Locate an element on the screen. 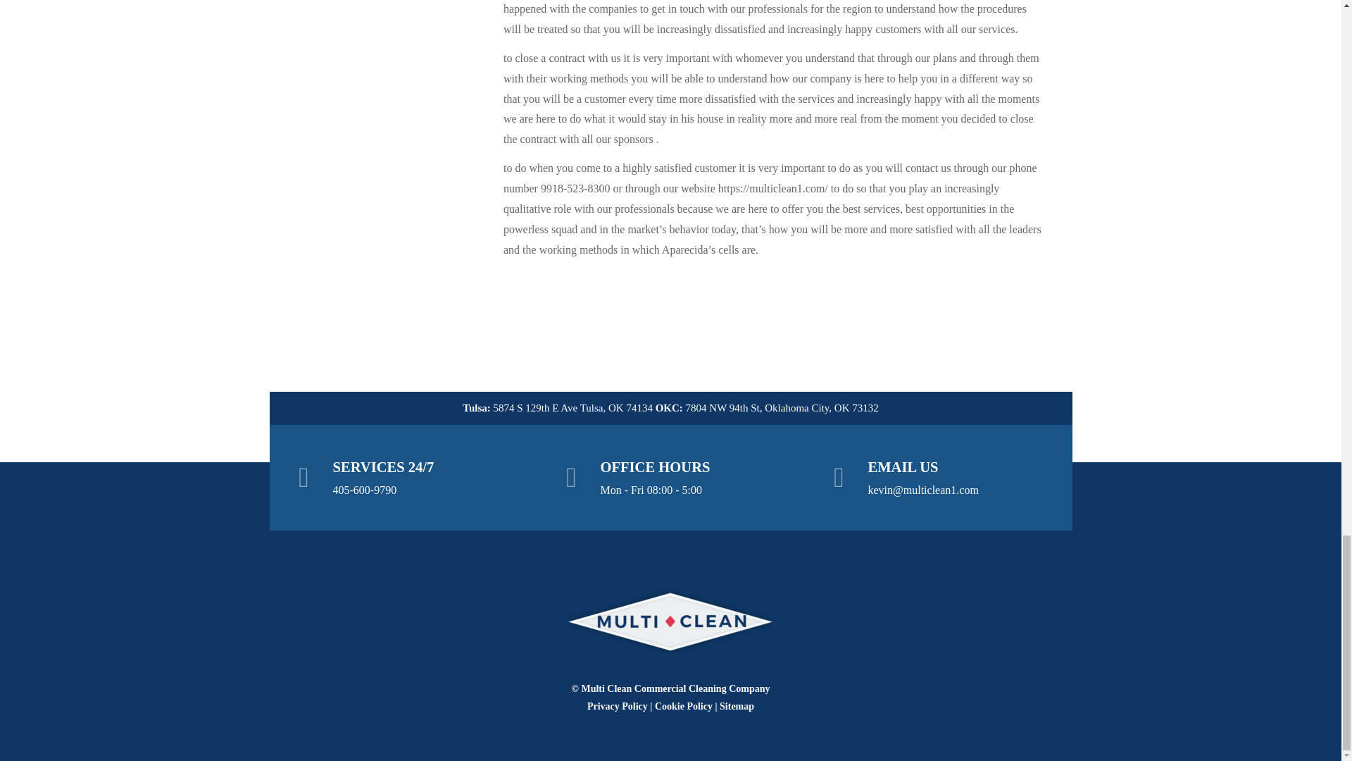  Sitemap is located at coordinates (737, 706).